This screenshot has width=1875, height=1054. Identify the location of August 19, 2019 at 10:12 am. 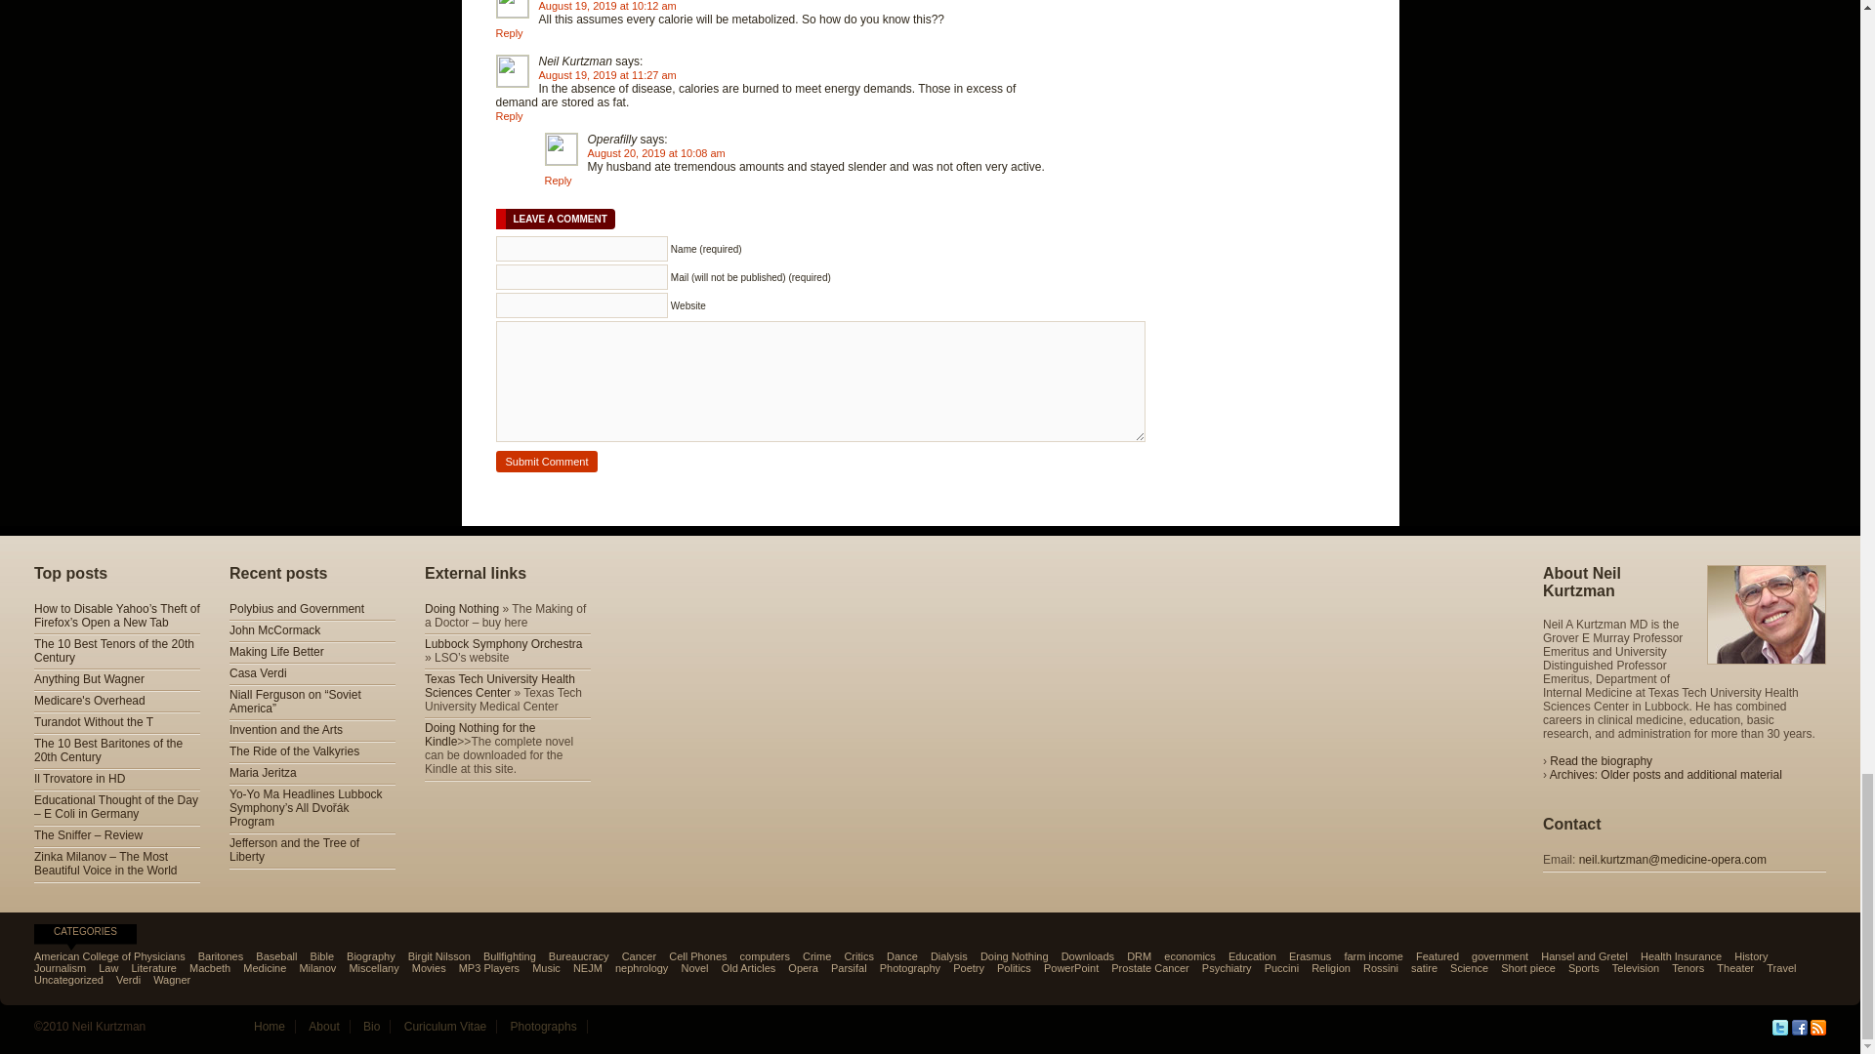
(607, 6).